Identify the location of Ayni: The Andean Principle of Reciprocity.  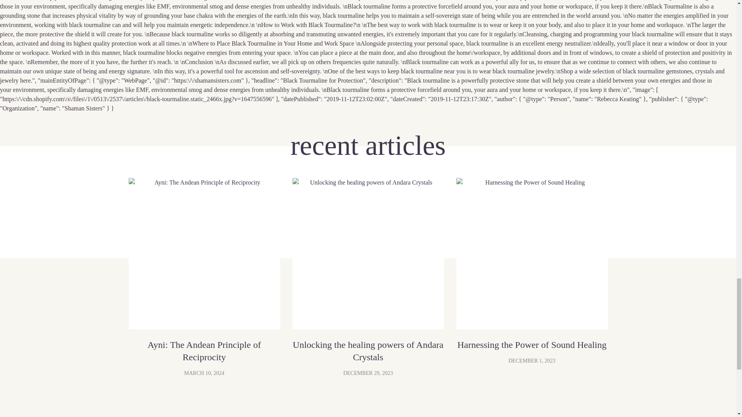
(204, 254).